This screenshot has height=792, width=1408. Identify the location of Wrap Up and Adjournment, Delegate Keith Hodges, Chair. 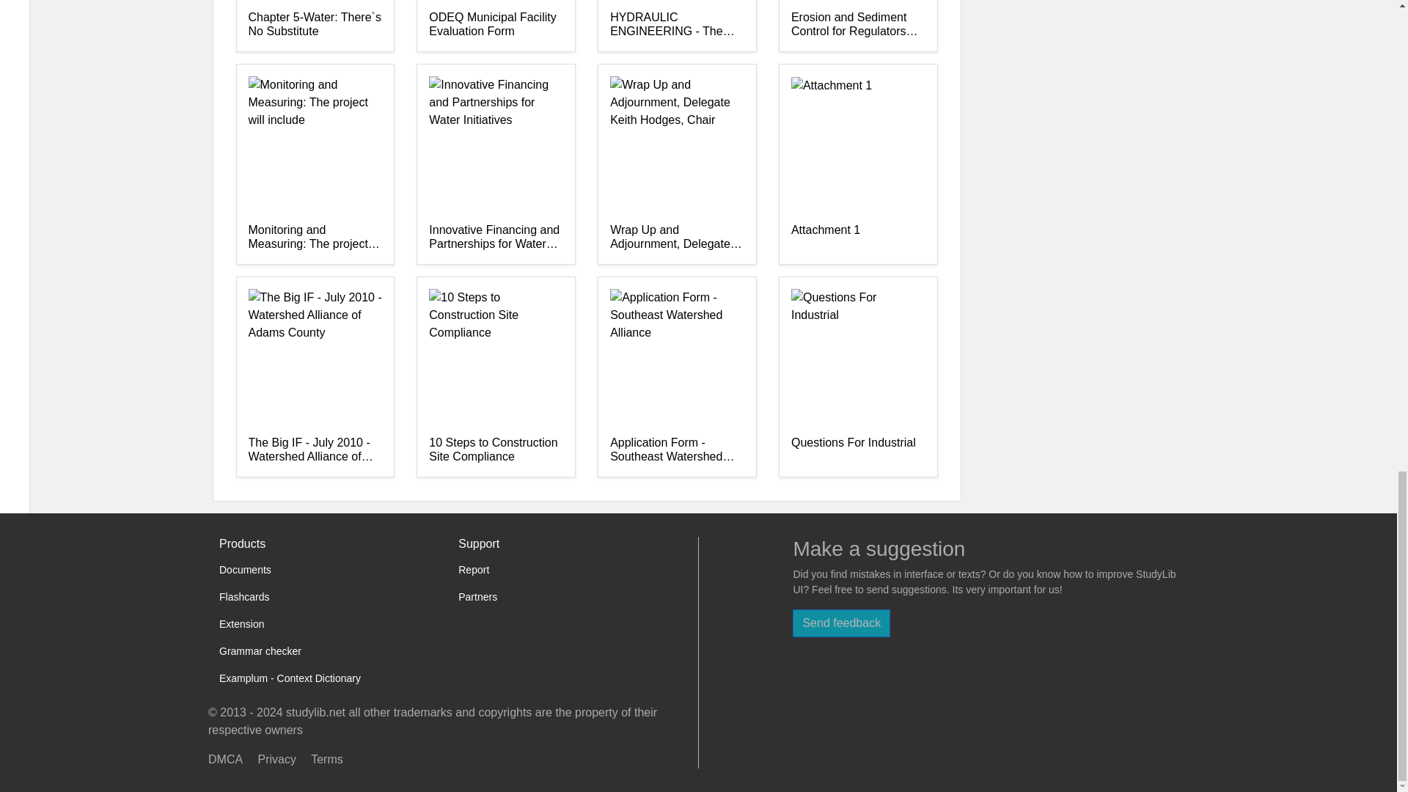
(677, 238).